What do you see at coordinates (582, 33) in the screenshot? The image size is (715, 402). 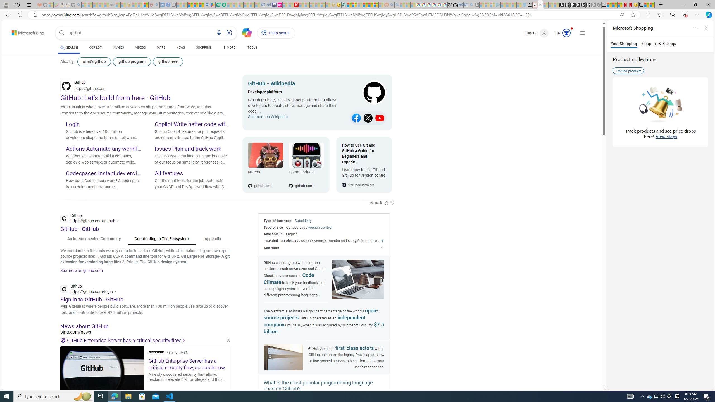 I see `Settings and quick links` at bounding box center [582, 33].